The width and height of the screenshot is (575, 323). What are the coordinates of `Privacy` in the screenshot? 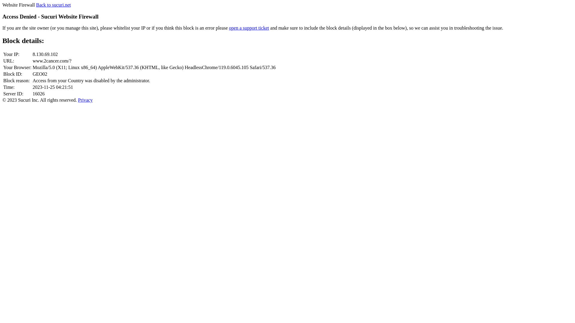 It's located at (86, 100).